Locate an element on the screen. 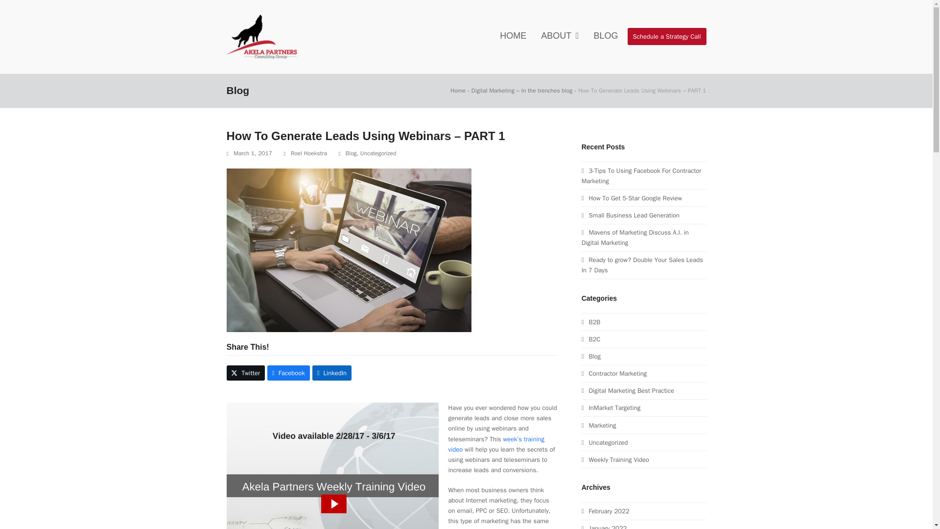  Home is located at coordinates (457, 91).